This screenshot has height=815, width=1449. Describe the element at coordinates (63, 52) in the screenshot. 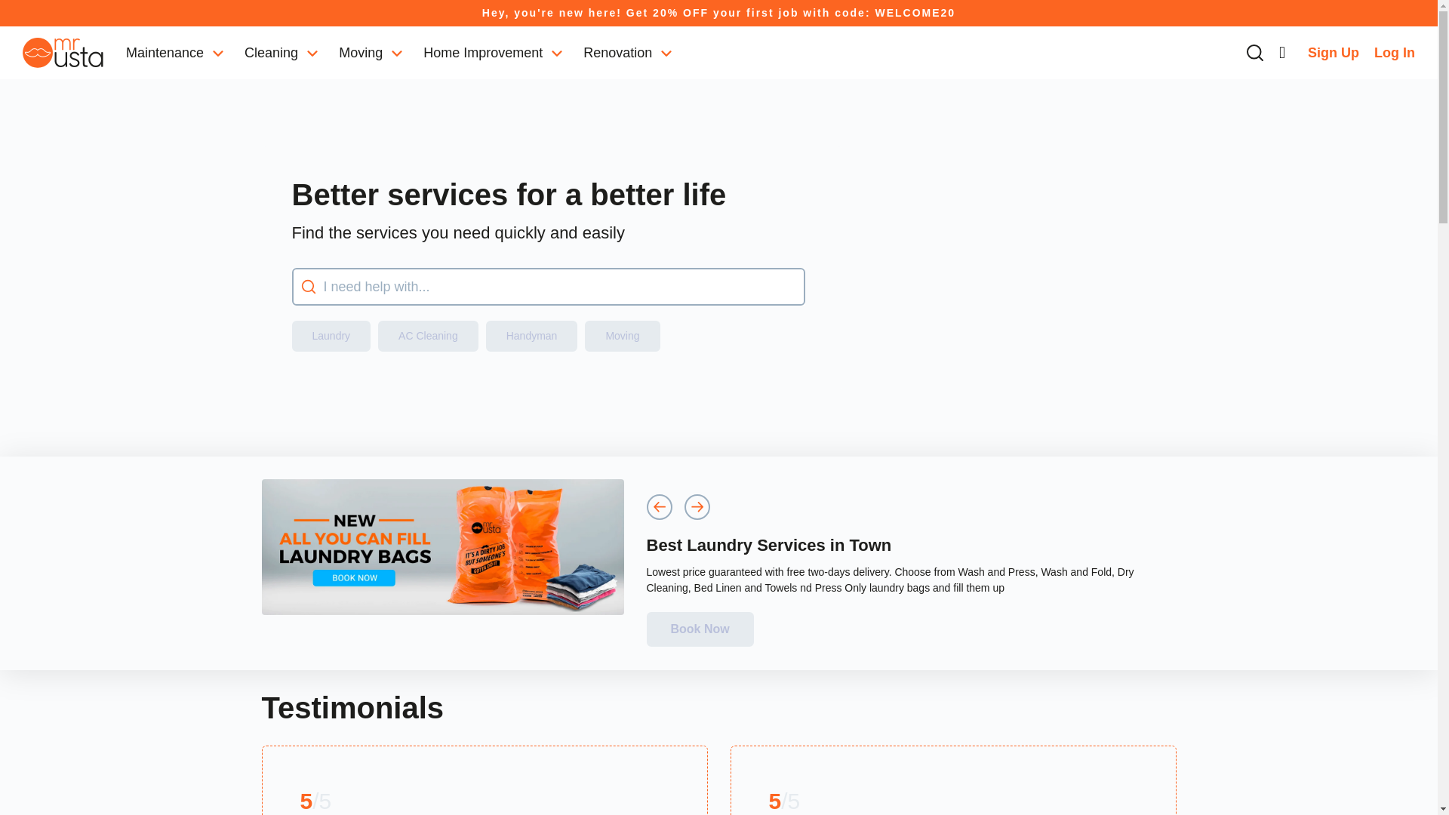

I see `mrusta logo` at that location.